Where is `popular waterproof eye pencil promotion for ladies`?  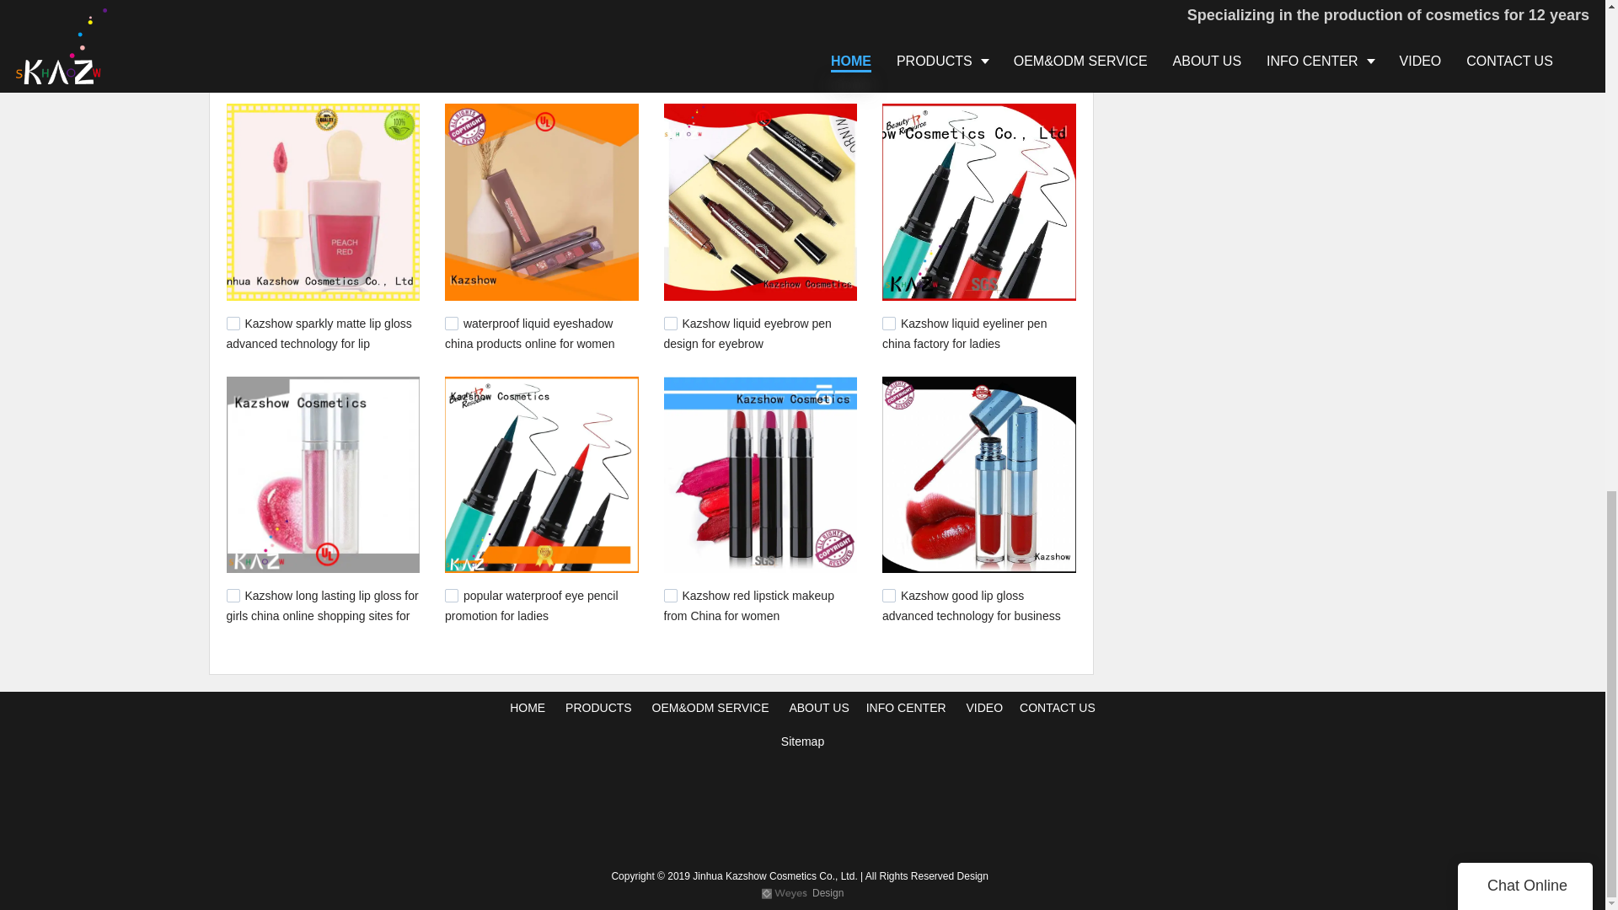
popular waterproof eye pencil promotion for ladies is located at coordinates (531, 605).